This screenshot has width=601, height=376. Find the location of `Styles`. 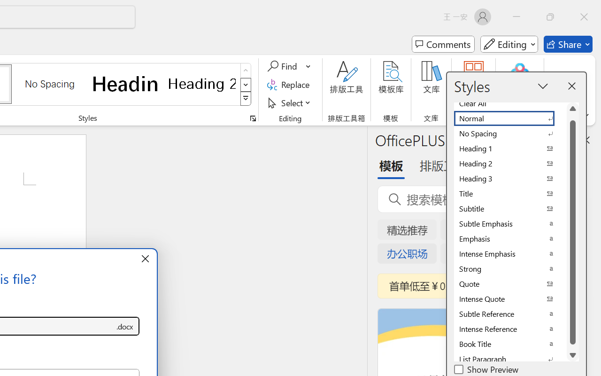

Styles is located at coordinates (246, 99).